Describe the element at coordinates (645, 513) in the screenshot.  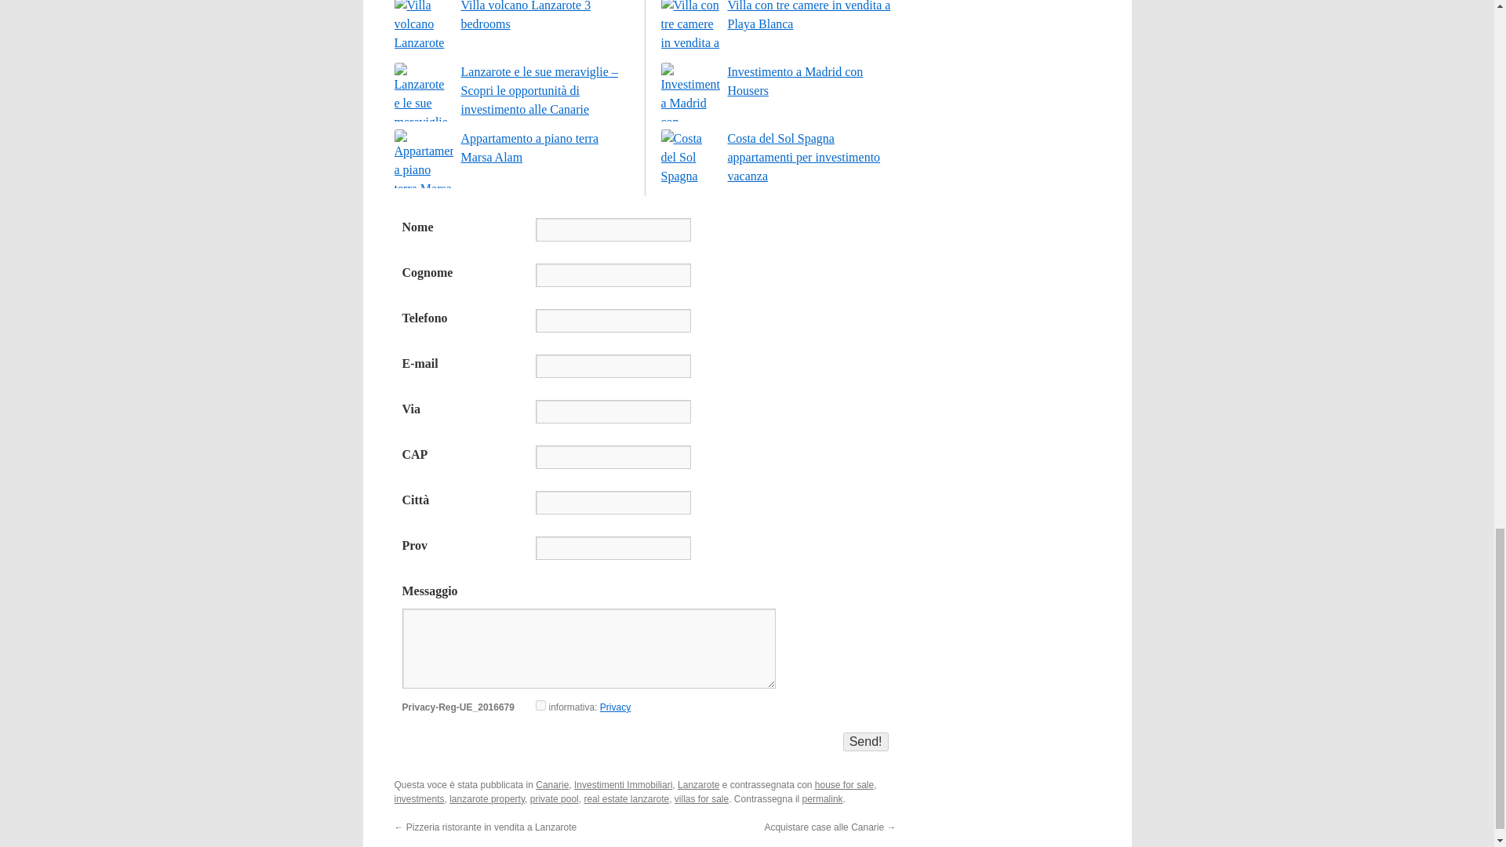
I see `Campo obbligatorio` at that location.